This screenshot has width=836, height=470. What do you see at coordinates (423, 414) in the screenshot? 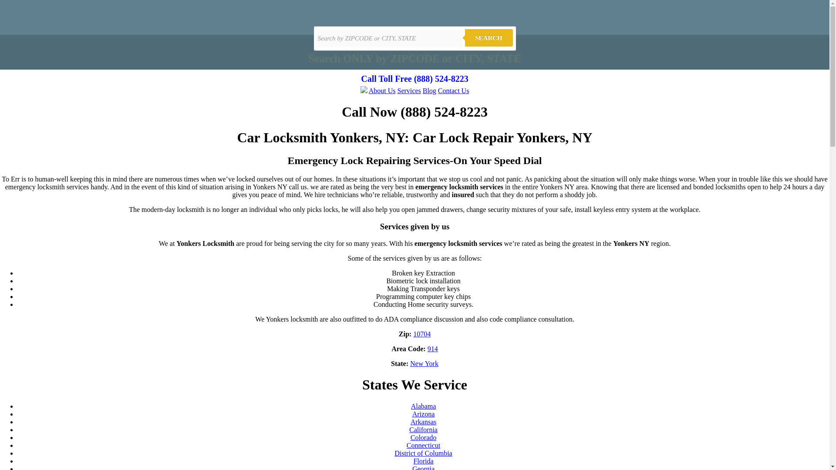
I see `Arizona` at bounding box center [423, 414].